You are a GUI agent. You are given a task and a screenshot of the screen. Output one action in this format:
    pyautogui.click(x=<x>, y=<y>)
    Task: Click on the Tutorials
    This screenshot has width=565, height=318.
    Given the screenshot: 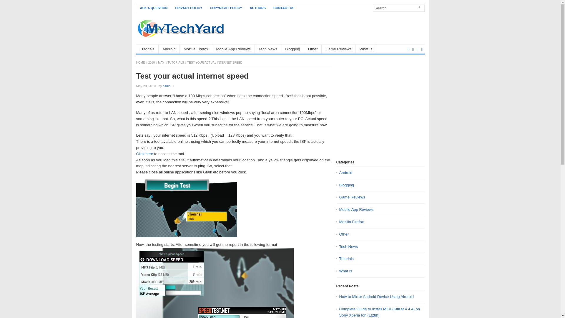 What is the action you would take?
    pyautogui.click(x=147, y=49)
    